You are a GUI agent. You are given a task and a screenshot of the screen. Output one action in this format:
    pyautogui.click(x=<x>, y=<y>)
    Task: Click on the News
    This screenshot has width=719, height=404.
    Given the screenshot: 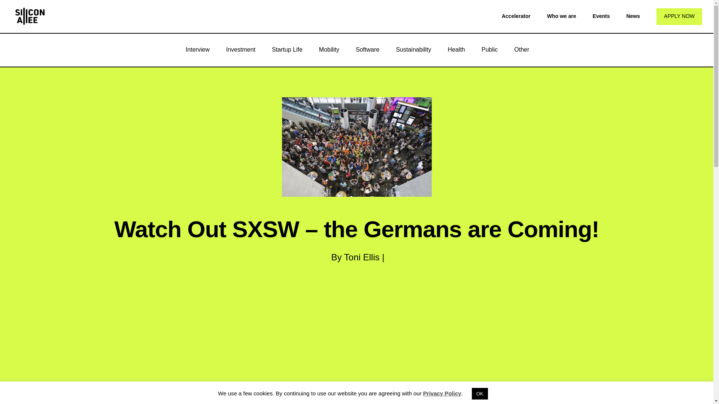 What is the action you would take?
    pyautogui.click(x=633, y=16)
    